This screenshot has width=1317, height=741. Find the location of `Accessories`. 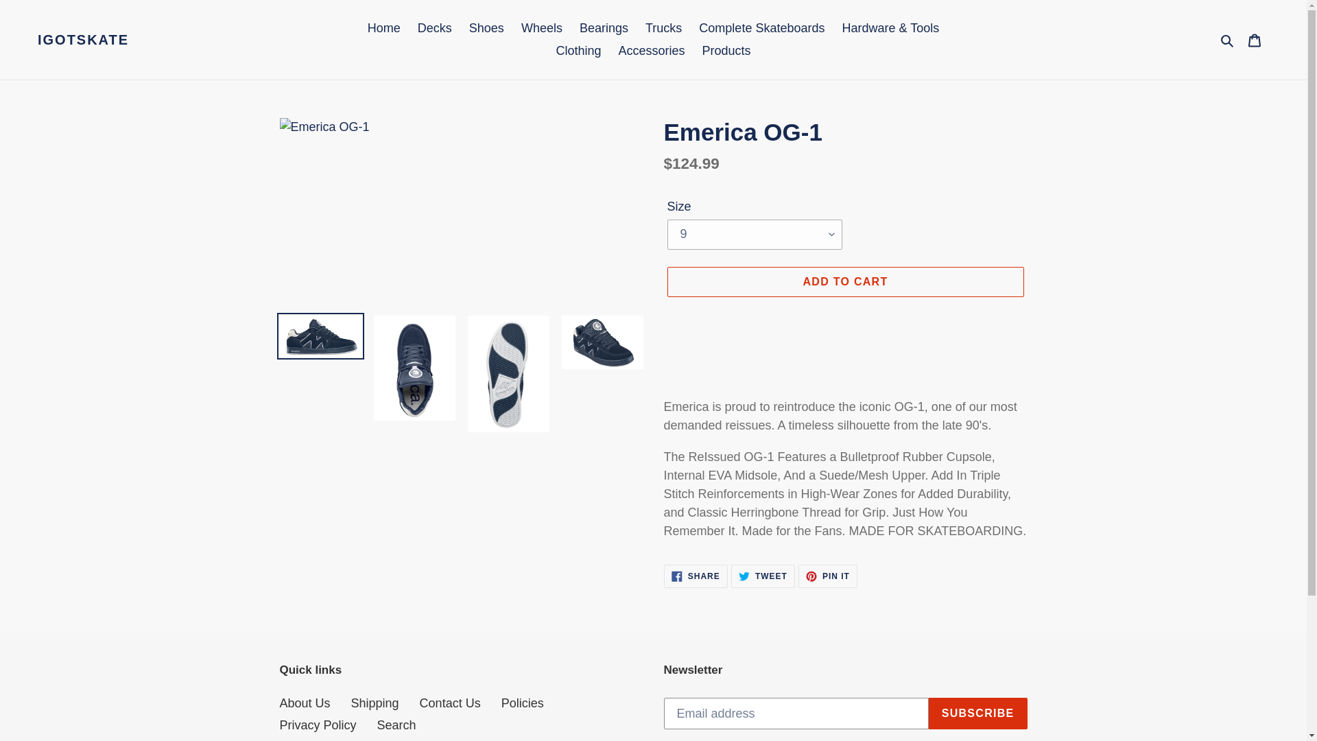

Accessories is located at coordinates (651, 51).